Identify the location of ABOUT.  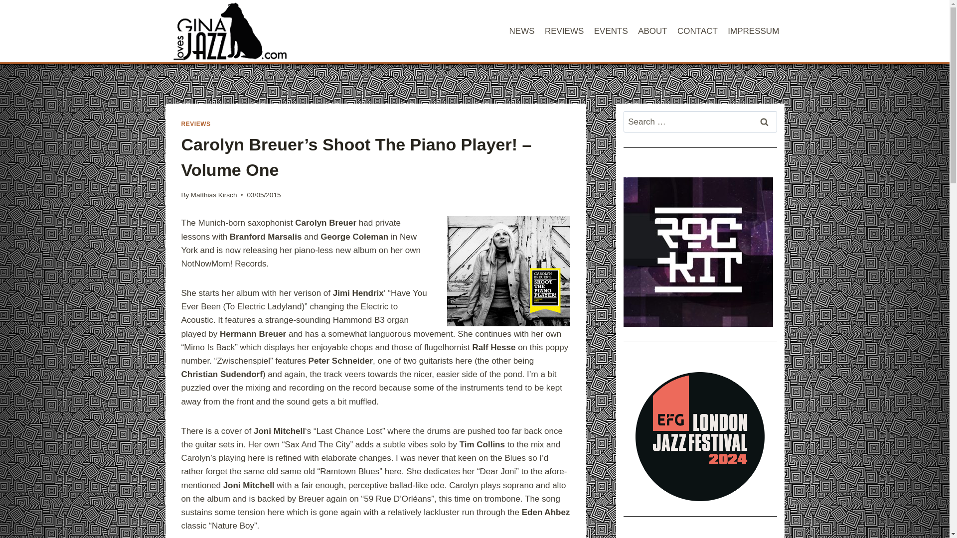
(652, 31).